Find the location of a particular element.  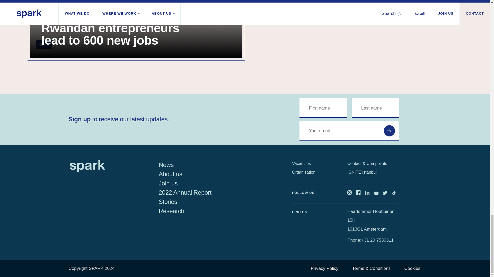

Visit the Spark homepage is located at coordinates (87, 170).